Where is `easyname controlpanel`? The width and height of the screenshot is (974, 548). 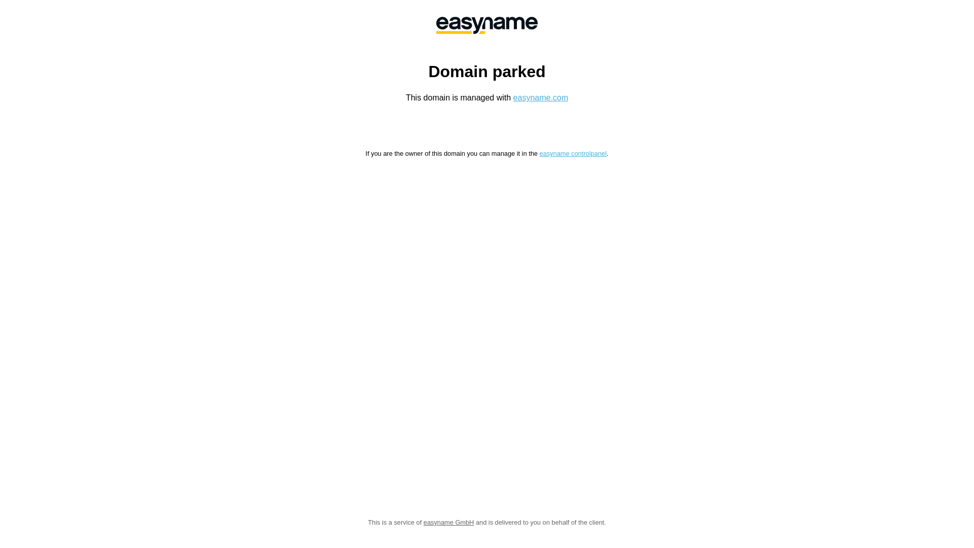 easyname controlpanel is located at coordinates (573, 153).